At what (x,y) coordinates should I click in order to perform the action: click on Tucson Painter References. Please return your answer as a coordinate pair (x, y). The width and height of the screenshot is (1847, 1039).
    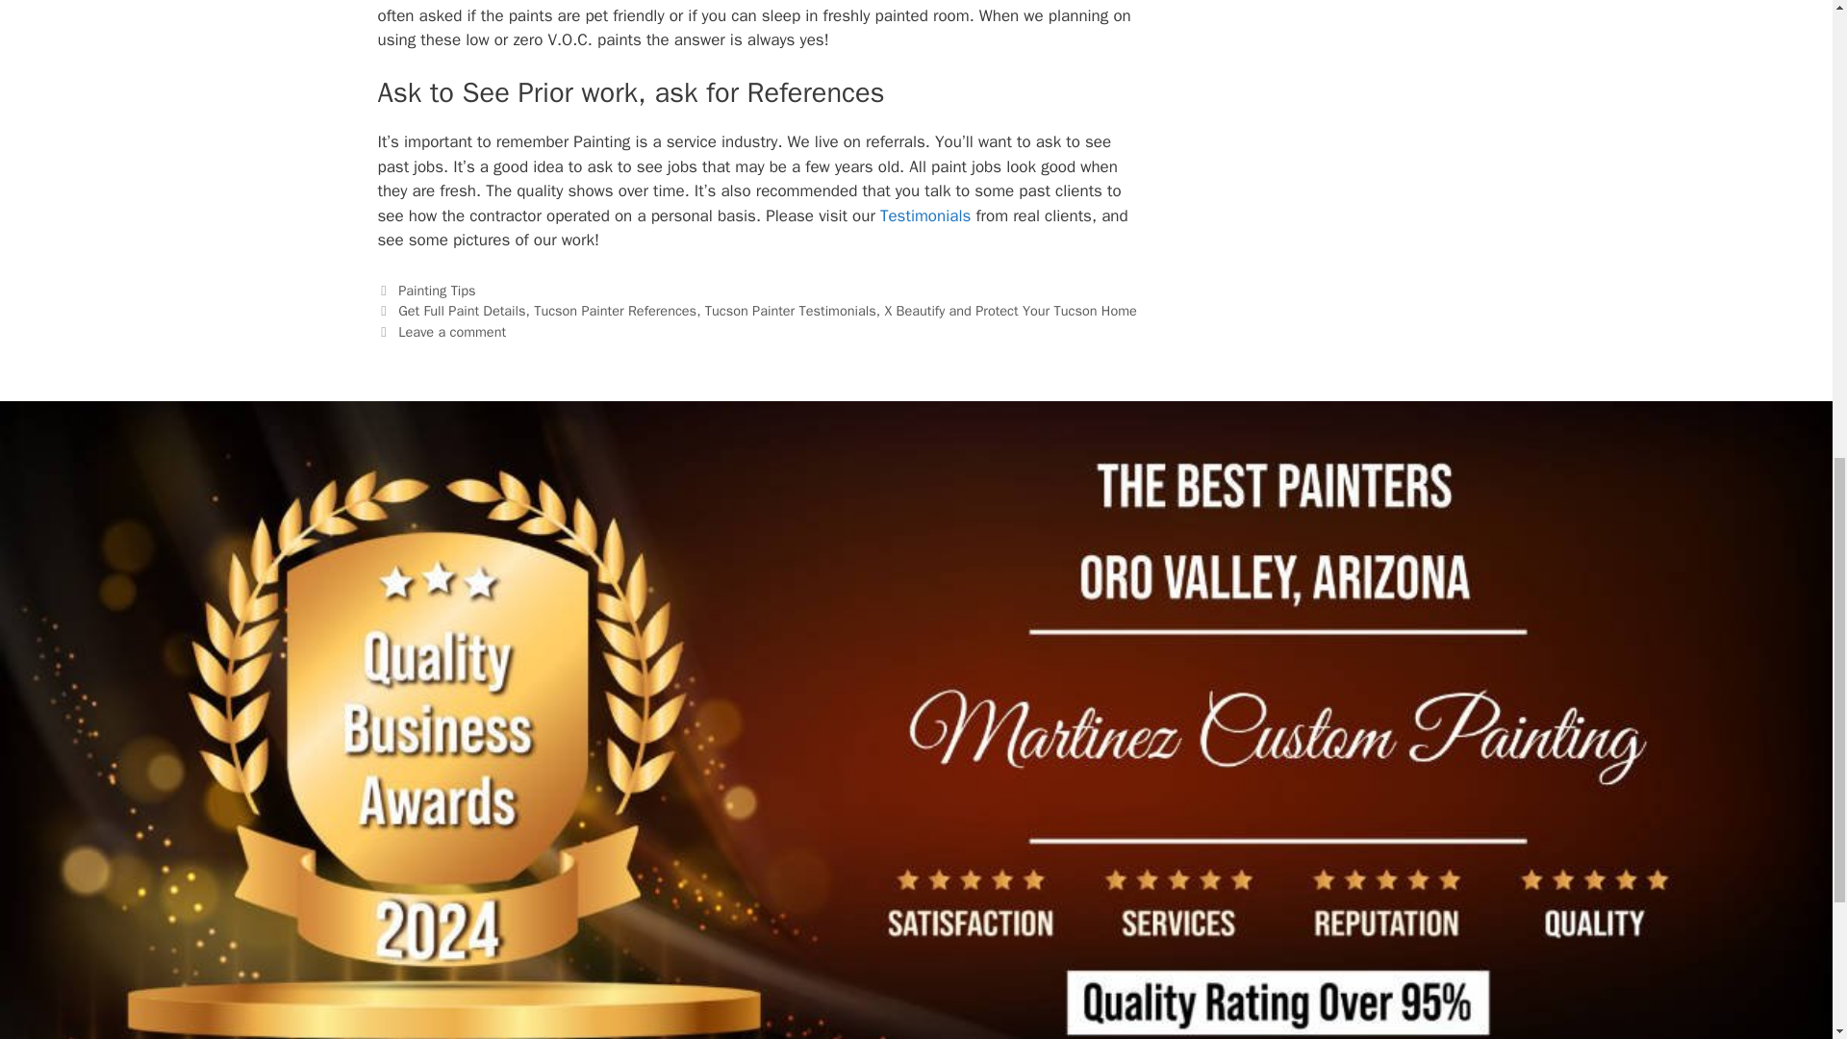
    Looking at the image, I should click on (614, 310).